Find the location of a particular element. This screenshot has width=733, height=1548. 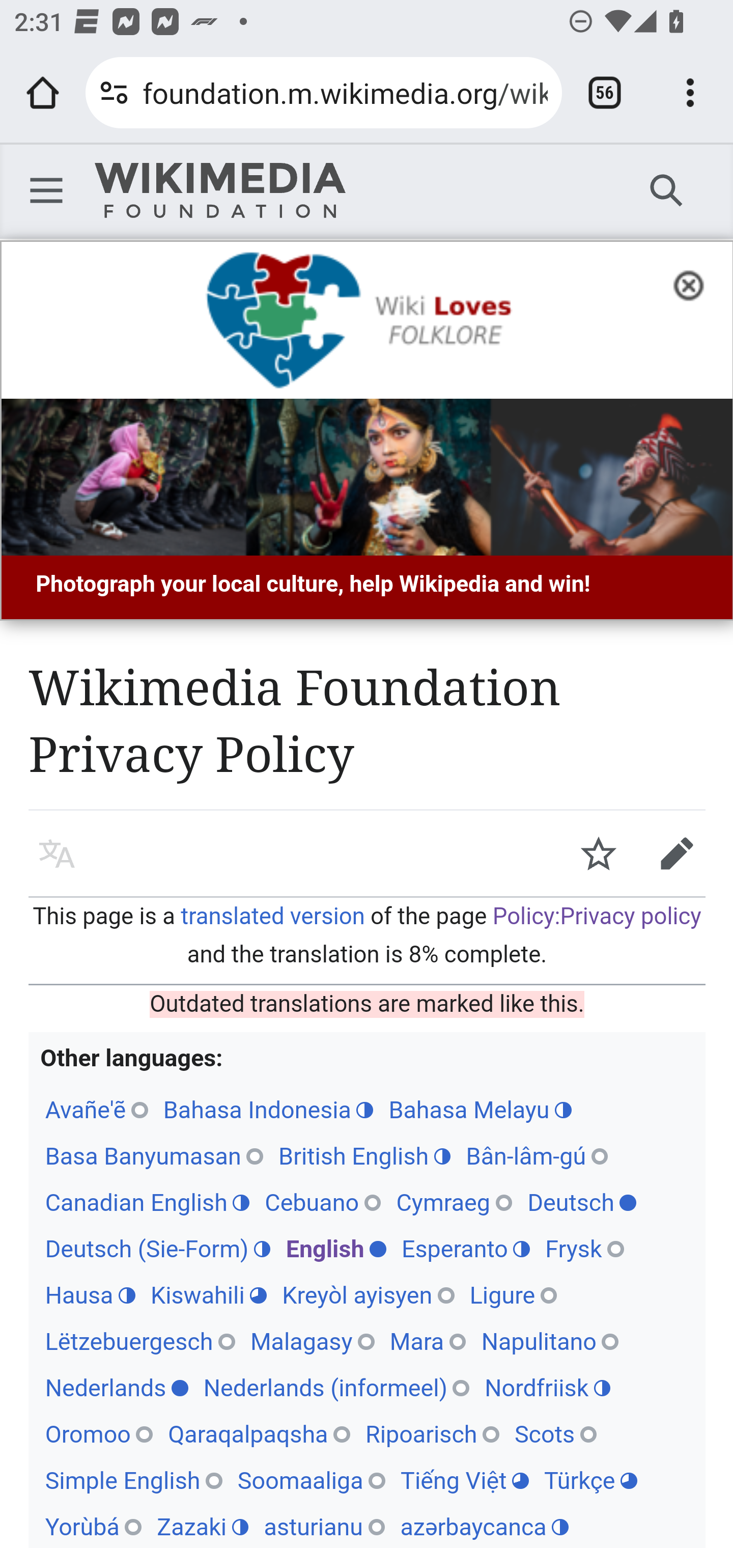

Nordfriisk is located at coordinates (547, 1389).